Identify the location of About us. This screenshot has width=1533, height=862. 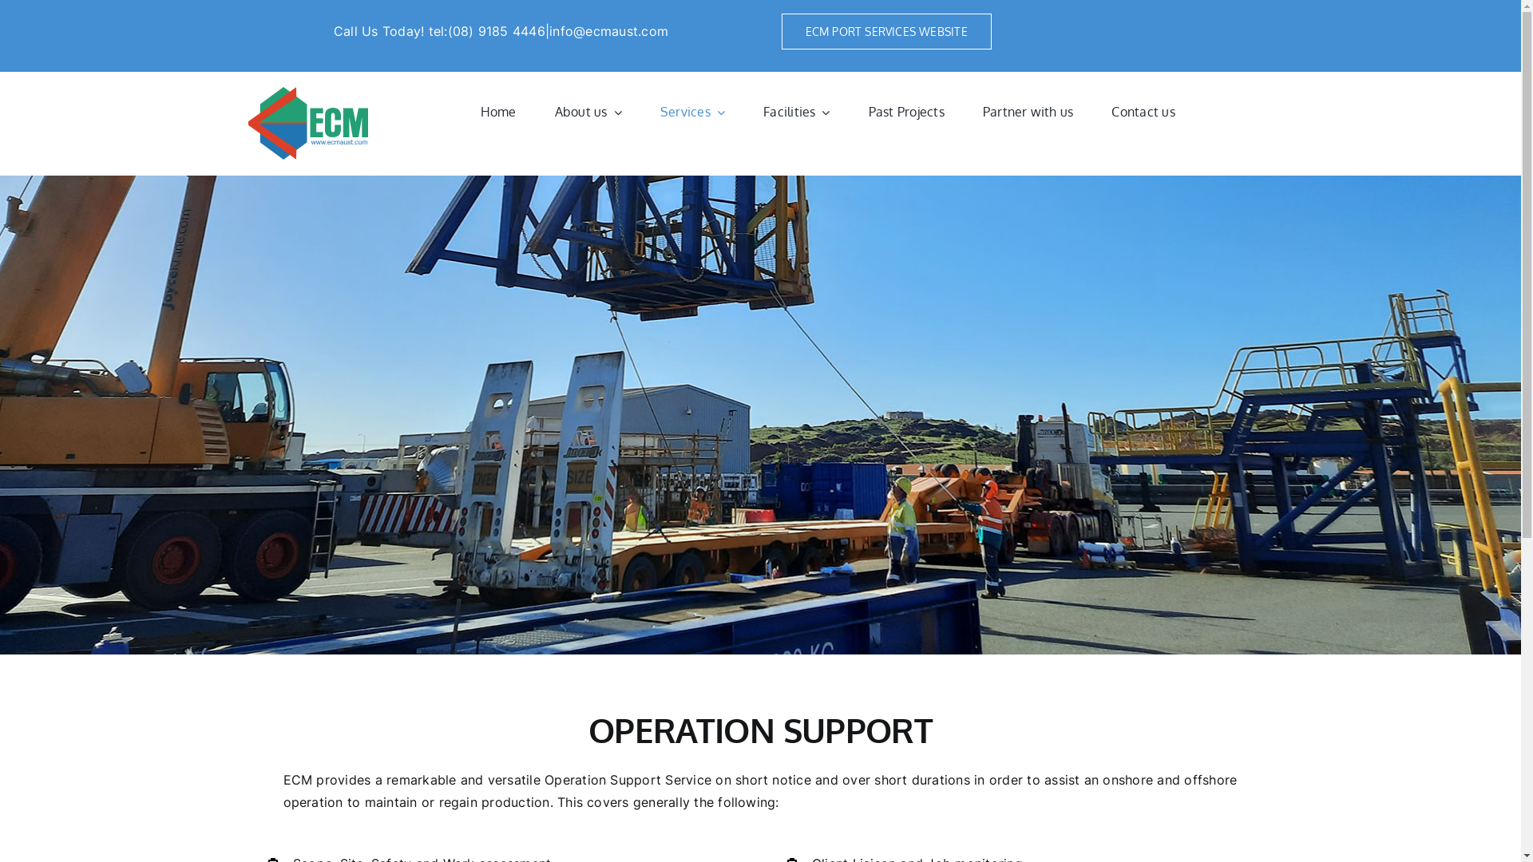
(608, 113).